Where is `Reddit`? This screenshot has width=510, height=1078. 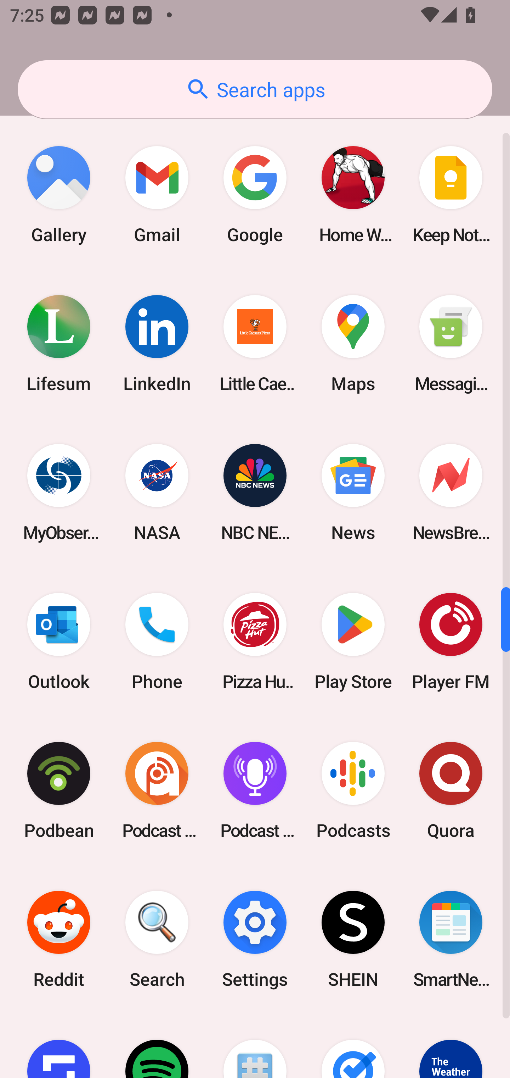 Reddit is located at coordinates (59, 939).